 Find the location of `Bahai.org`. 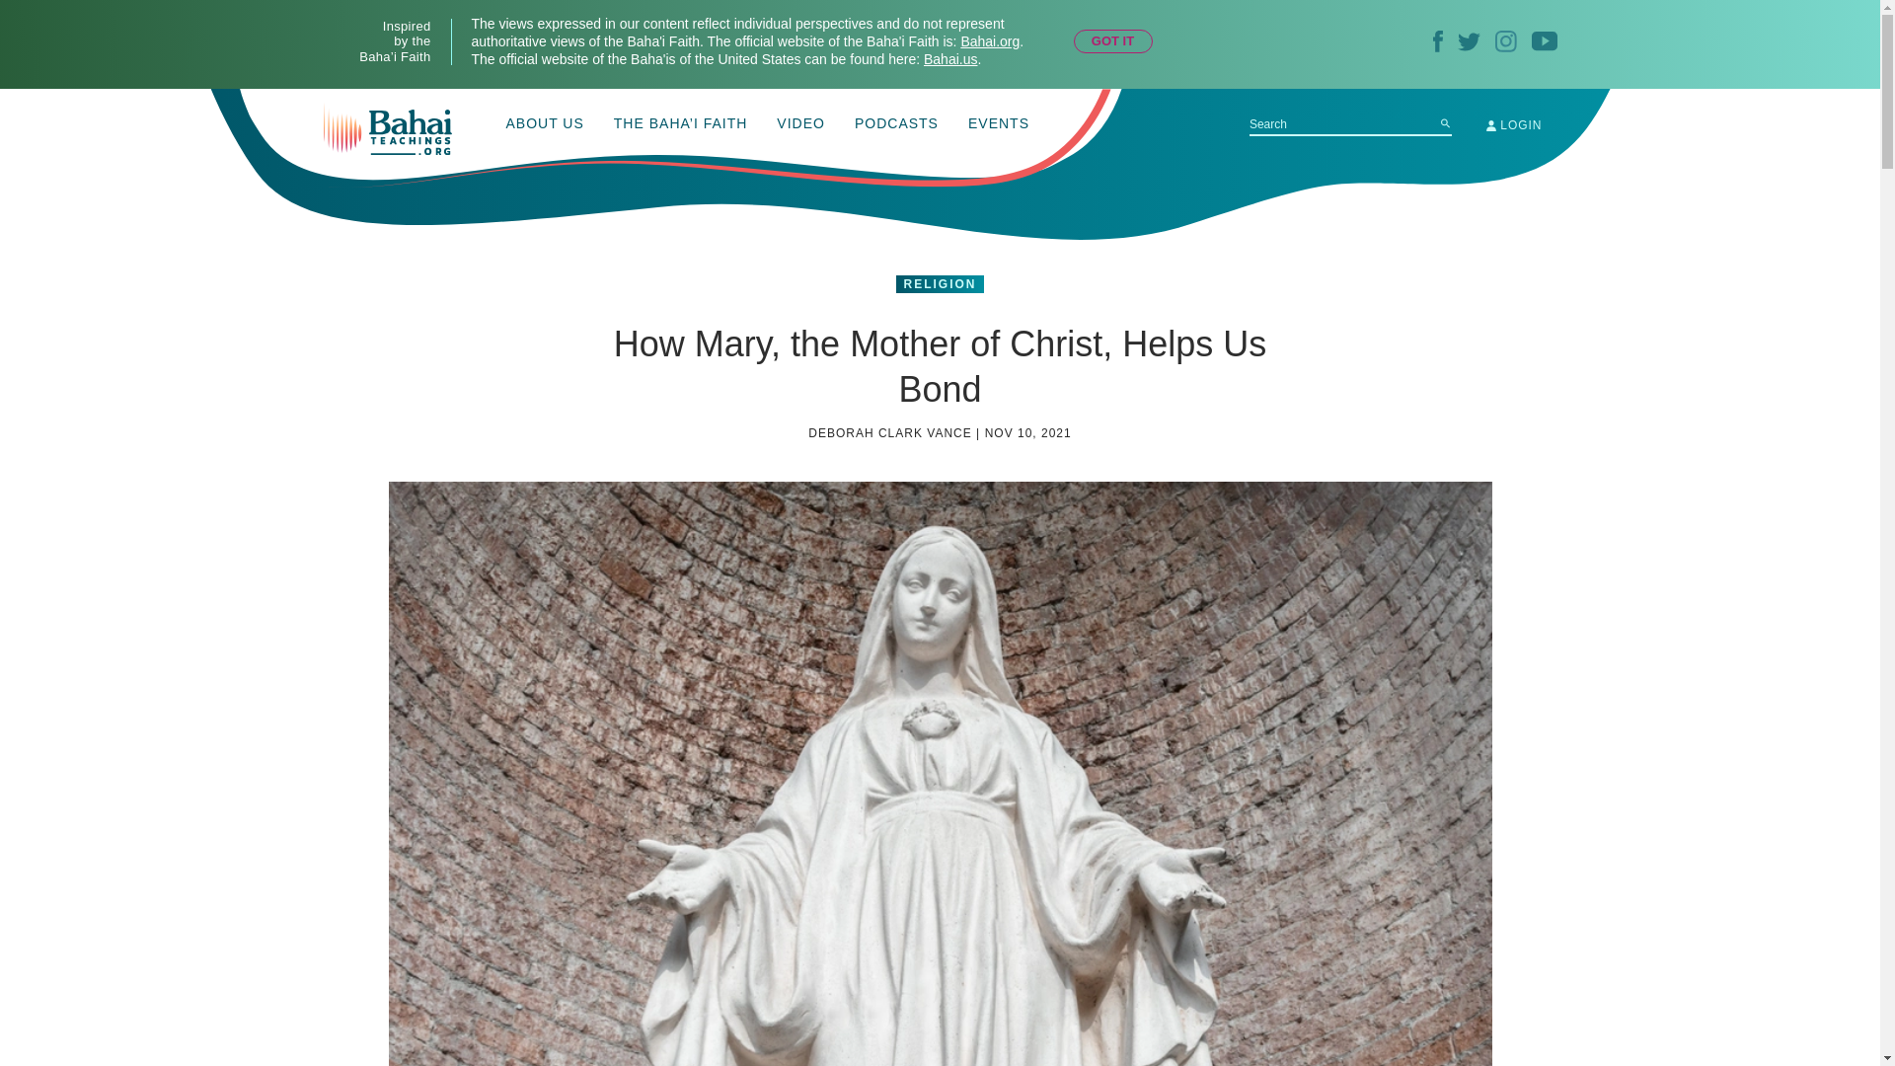

Bahai.org is located at coordinates (989, 40).